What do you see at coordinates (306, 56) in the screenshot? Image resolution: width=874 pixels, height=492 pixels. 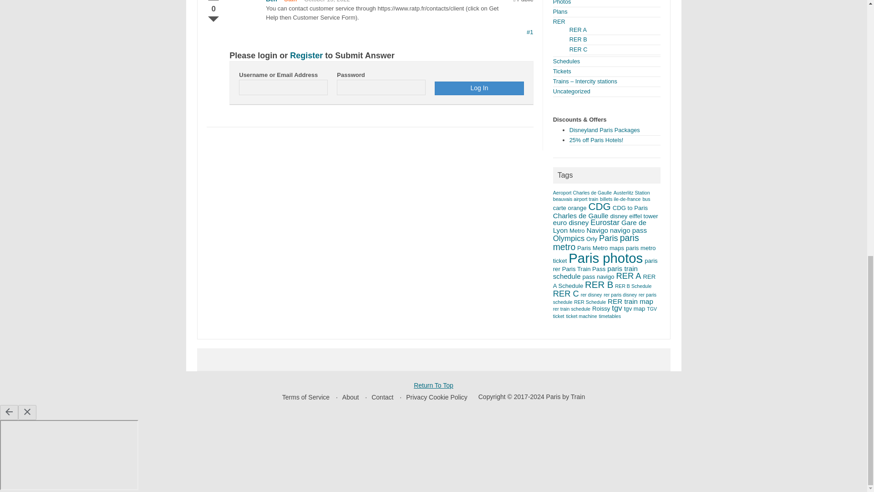 I see `Register` at bounding box center [306, 56].